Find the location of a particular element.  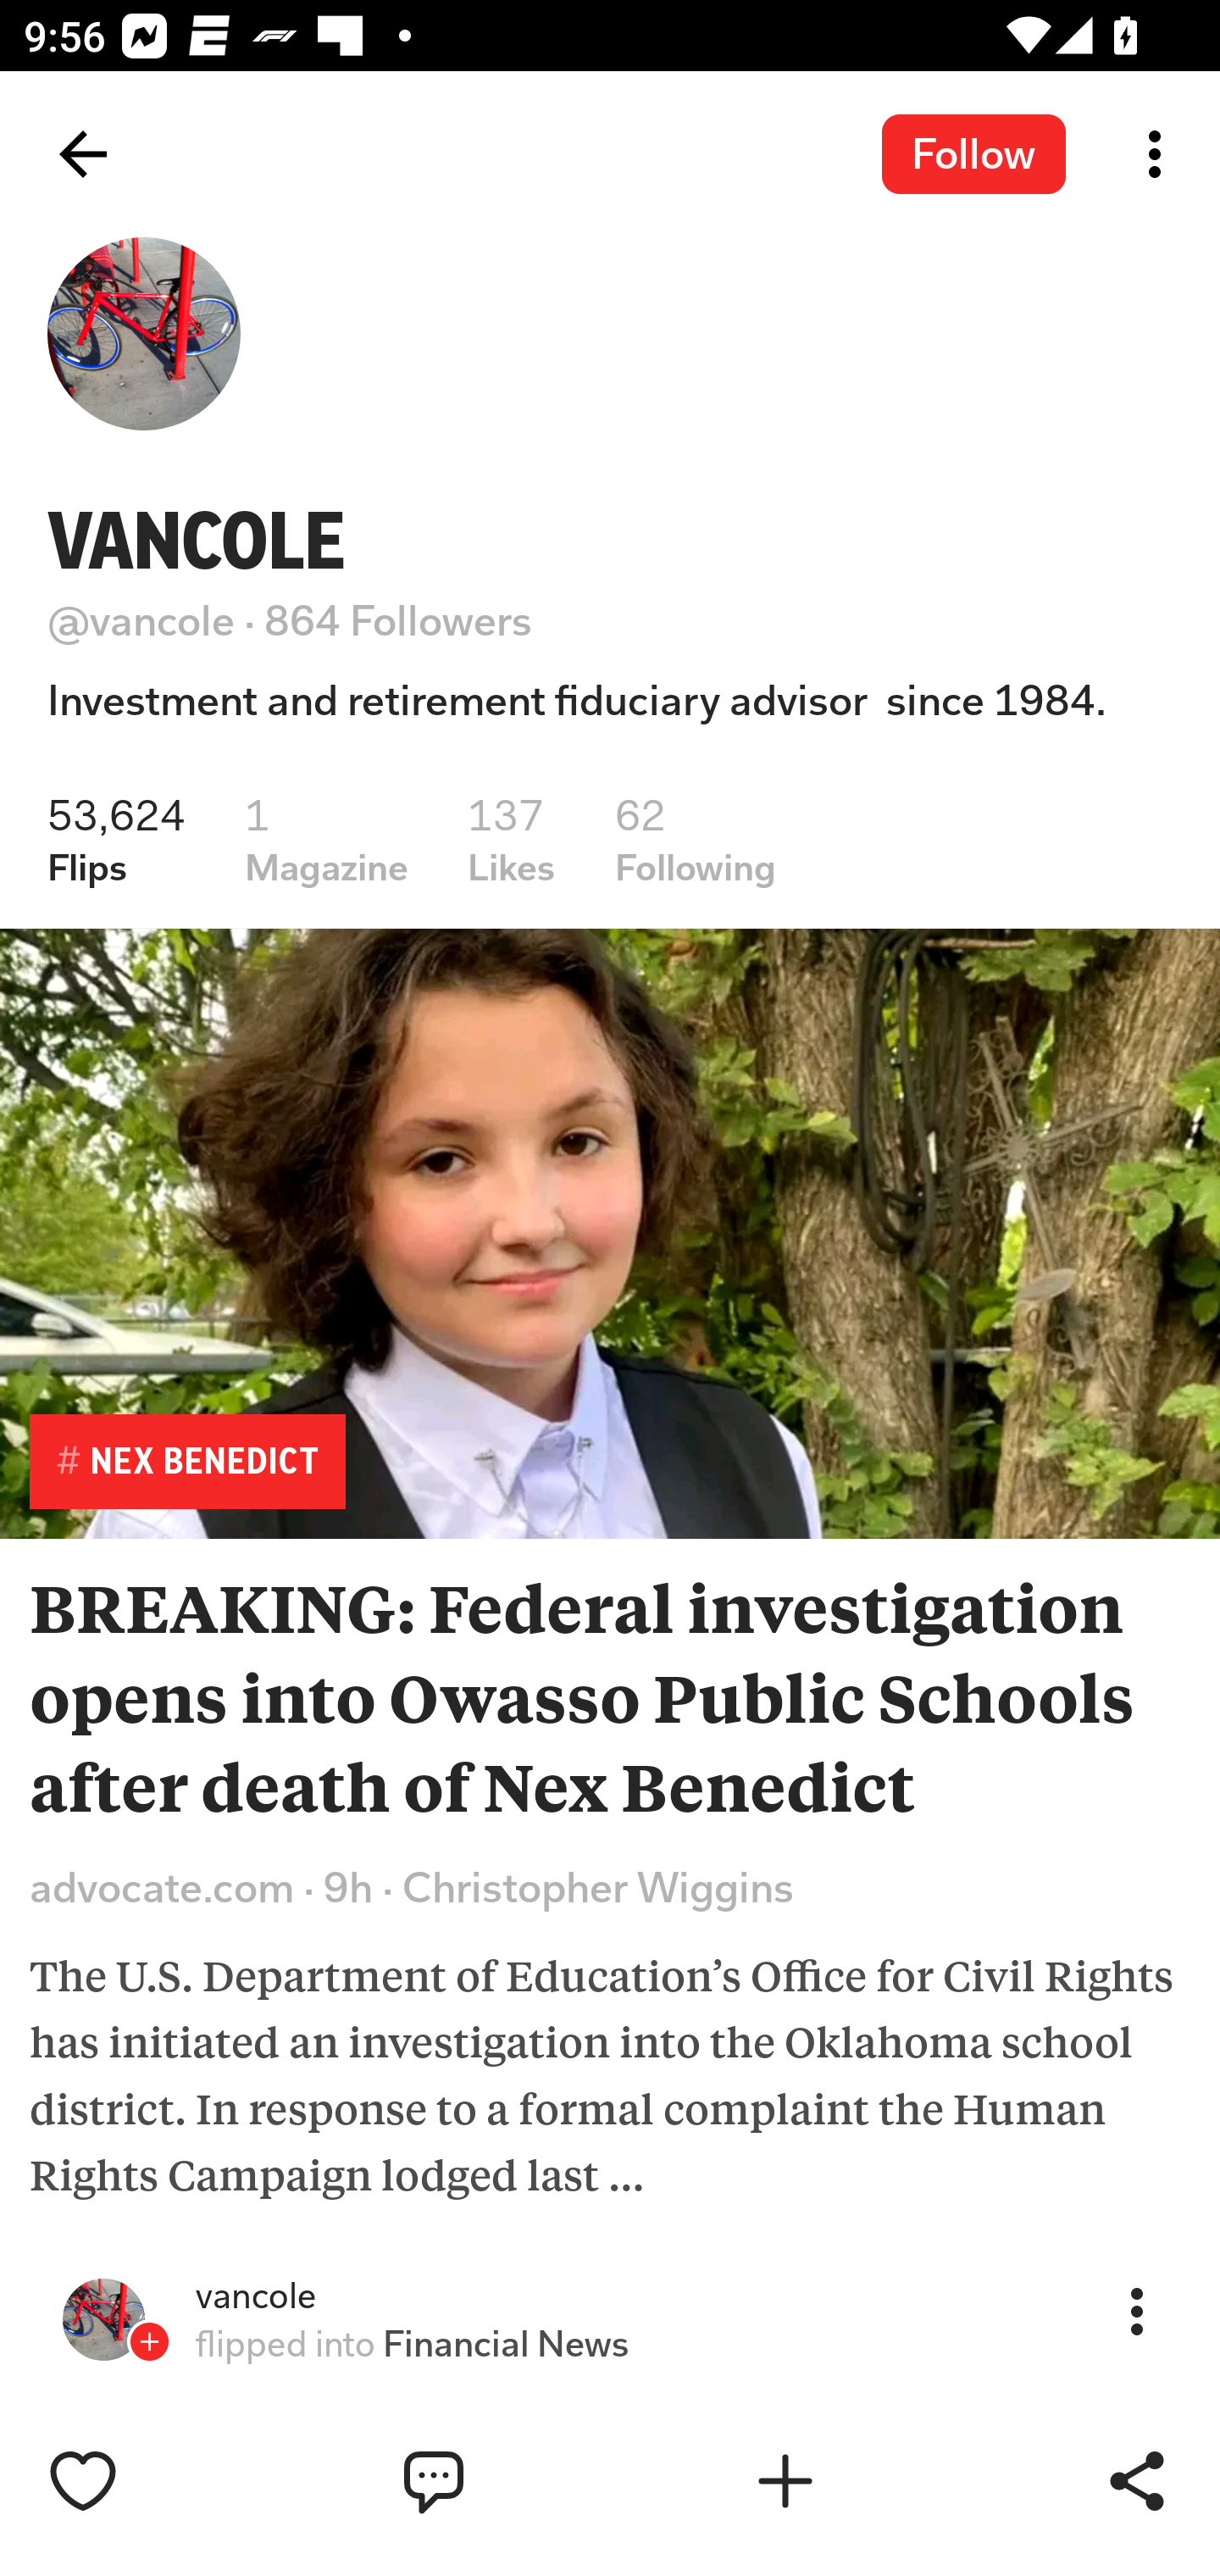

flipped into Financial News is located at coordinates (412, 2344).